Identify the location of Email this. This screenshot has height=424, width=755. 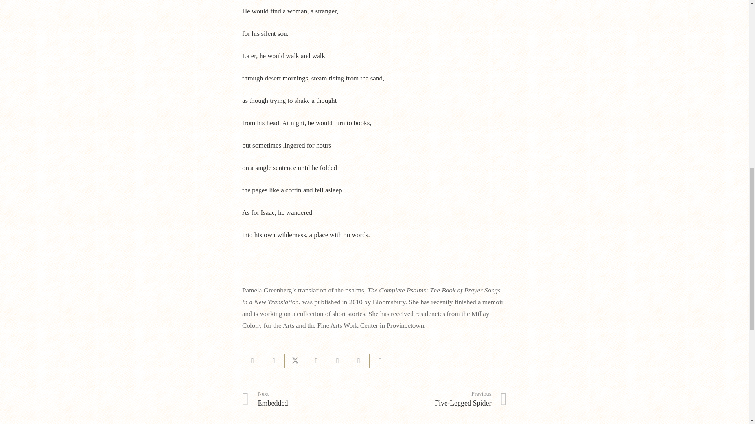
(380, 360).